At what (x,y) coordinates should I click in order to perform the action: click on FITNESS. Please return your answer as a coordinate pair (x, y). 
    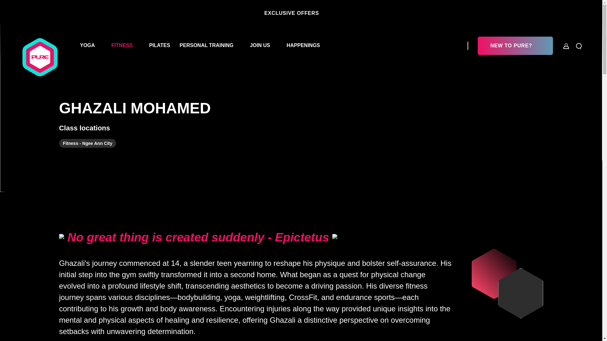
    Looking at the image, I should click on (122, 45).